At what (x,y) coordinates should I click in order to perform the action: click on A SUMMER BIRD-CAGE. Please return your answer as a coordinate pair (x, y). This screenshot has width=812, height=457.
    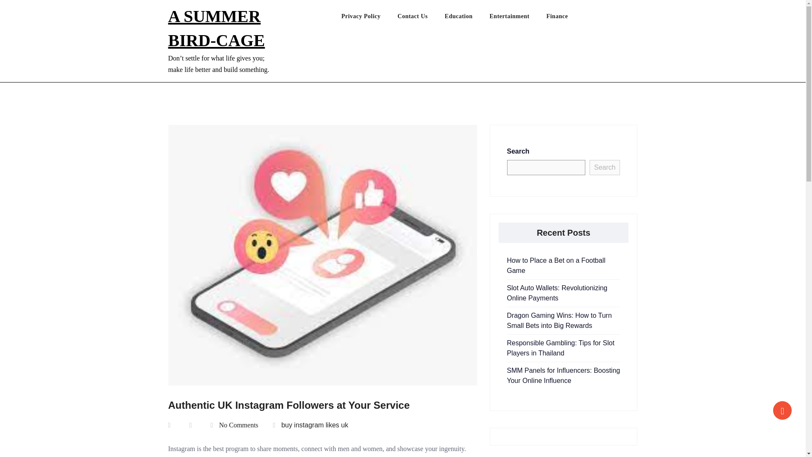
    Looking at the image, I should click on (217, 28).